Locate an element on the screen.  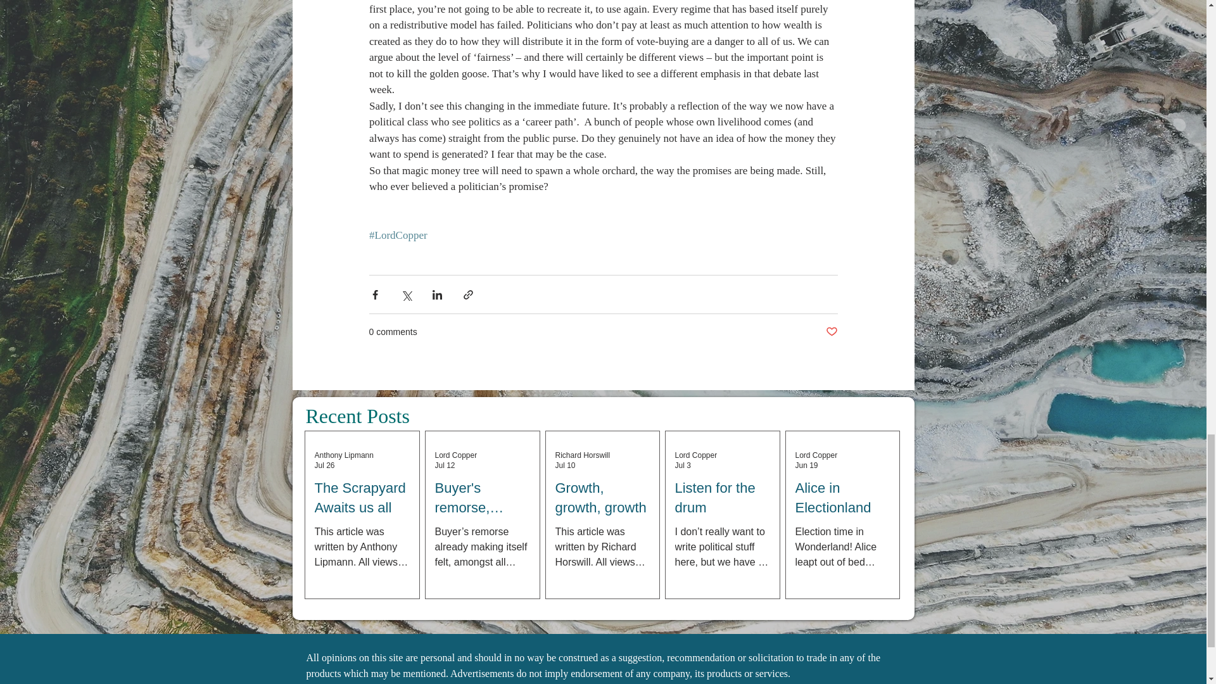
Jul 3 is located at coordinates (683, 465).